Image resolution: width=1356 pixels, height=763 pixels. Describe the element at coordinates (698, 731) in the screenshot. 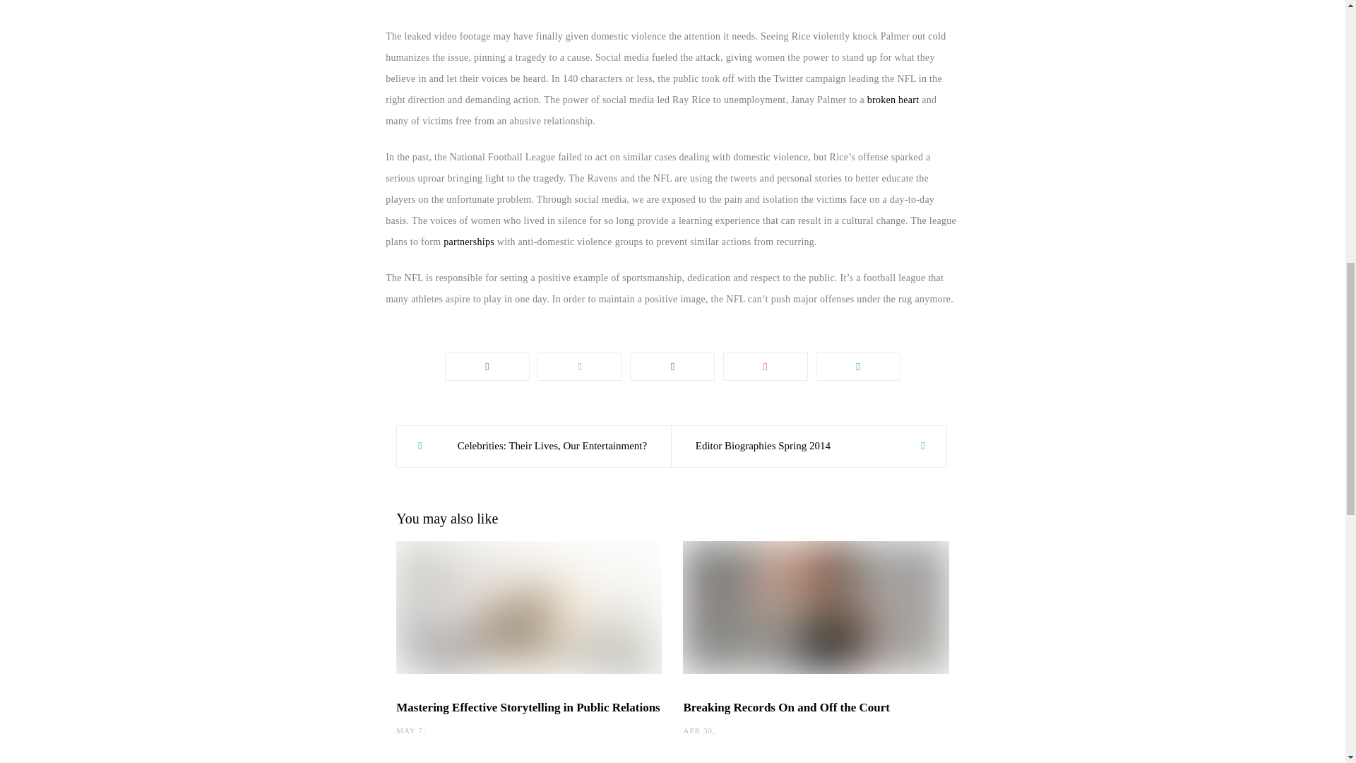

I see `Tuesday, April 30, 2024, 1:39 pm` at that location.